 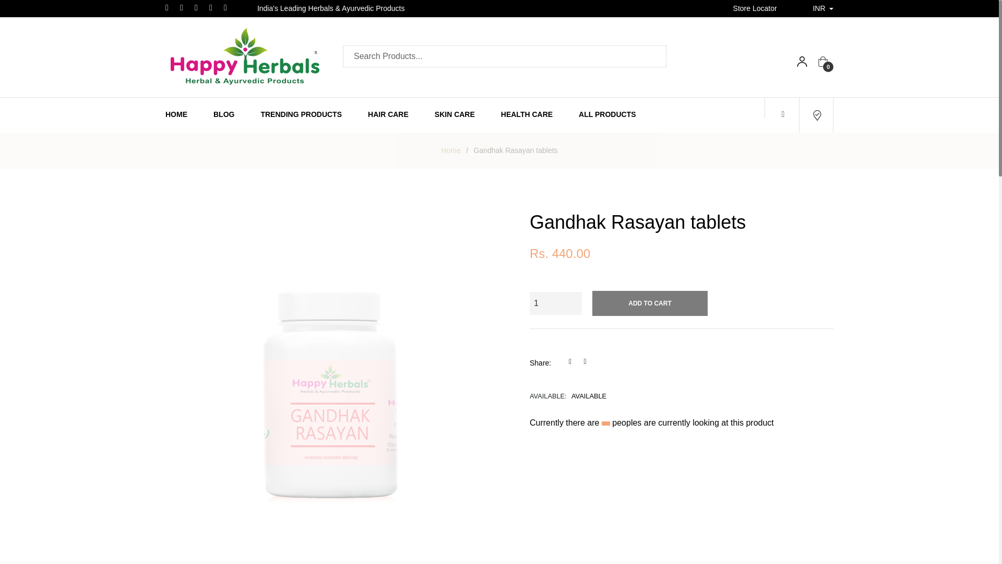 What do you see at coordinates (214, 8) in the screenshot?
I see `Happy Herbals on Instagram` at bounding box center [214, 8].